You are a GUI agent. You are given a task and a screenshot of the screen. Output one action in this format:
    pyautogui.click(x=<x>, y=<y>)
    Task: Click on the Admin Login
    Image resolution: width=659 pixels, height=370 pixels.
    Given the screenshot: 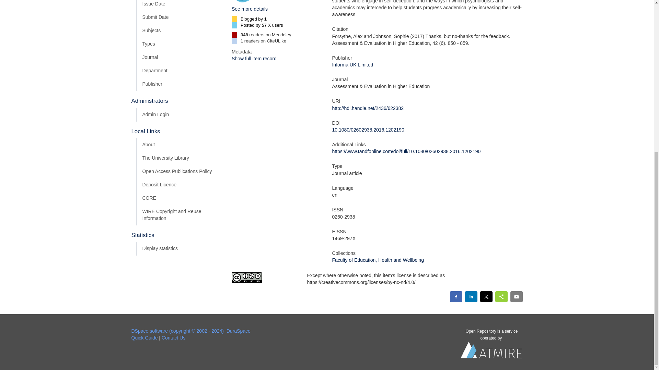 What is the action you would take?
    pyautogui.click(x=179, y=115)
    